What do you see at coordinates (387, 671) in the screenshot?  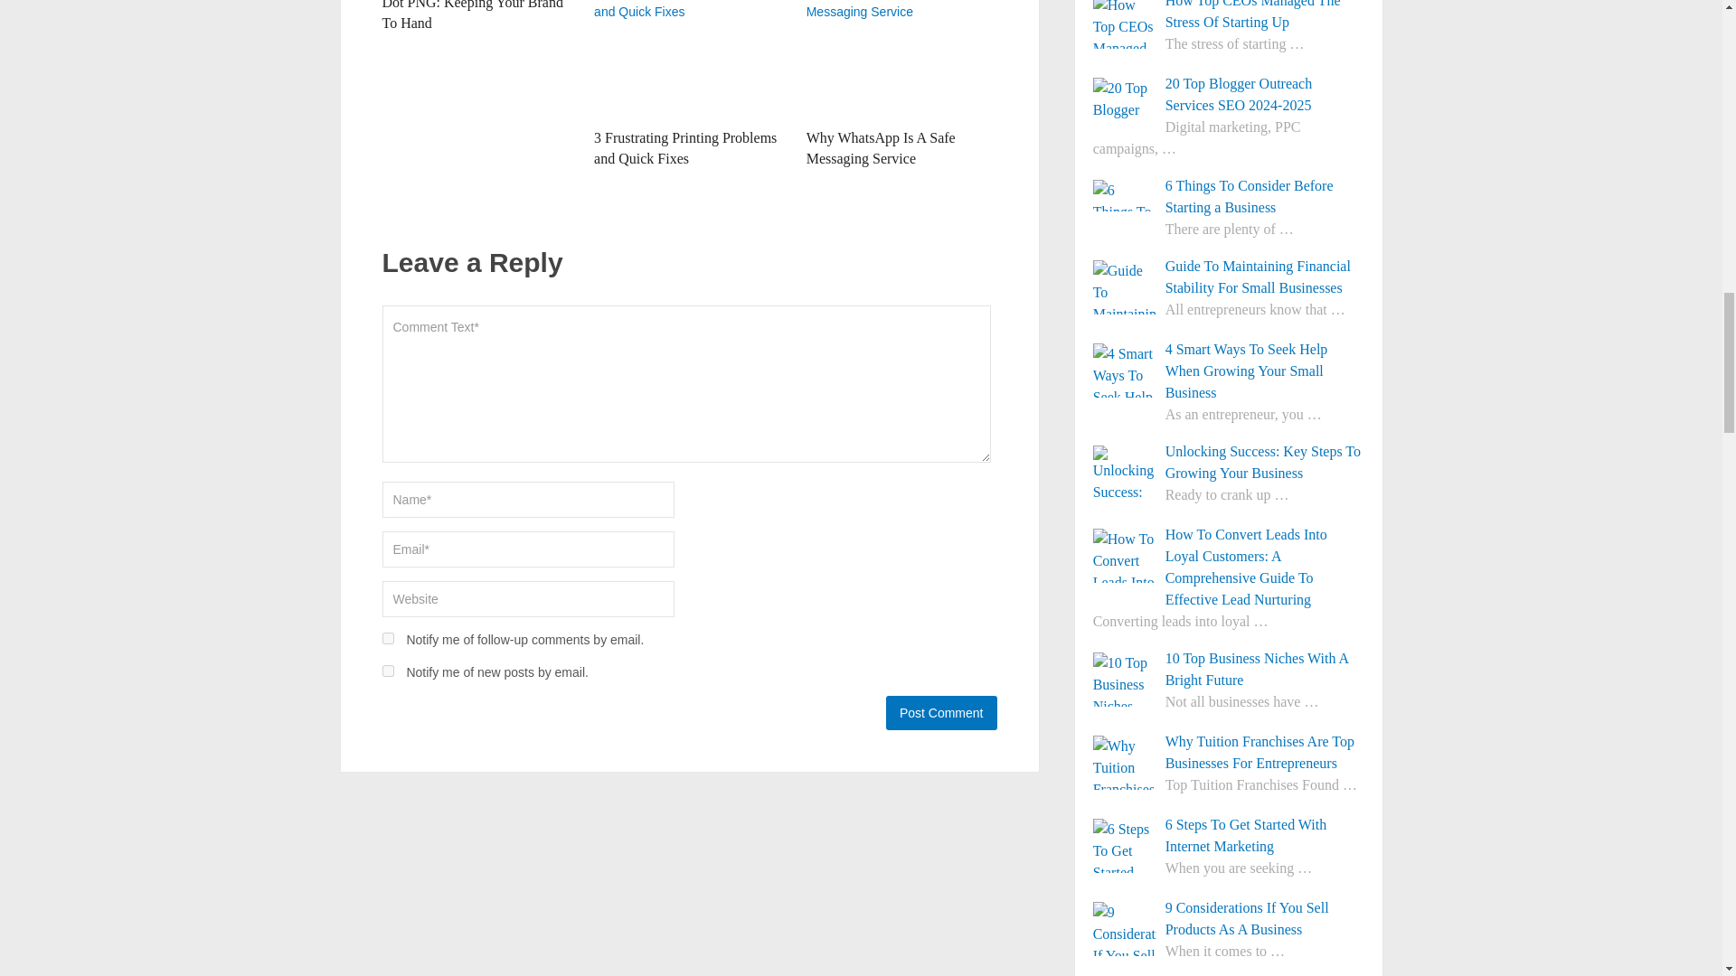 I see `subscribe` at bounding box center [387, 671].